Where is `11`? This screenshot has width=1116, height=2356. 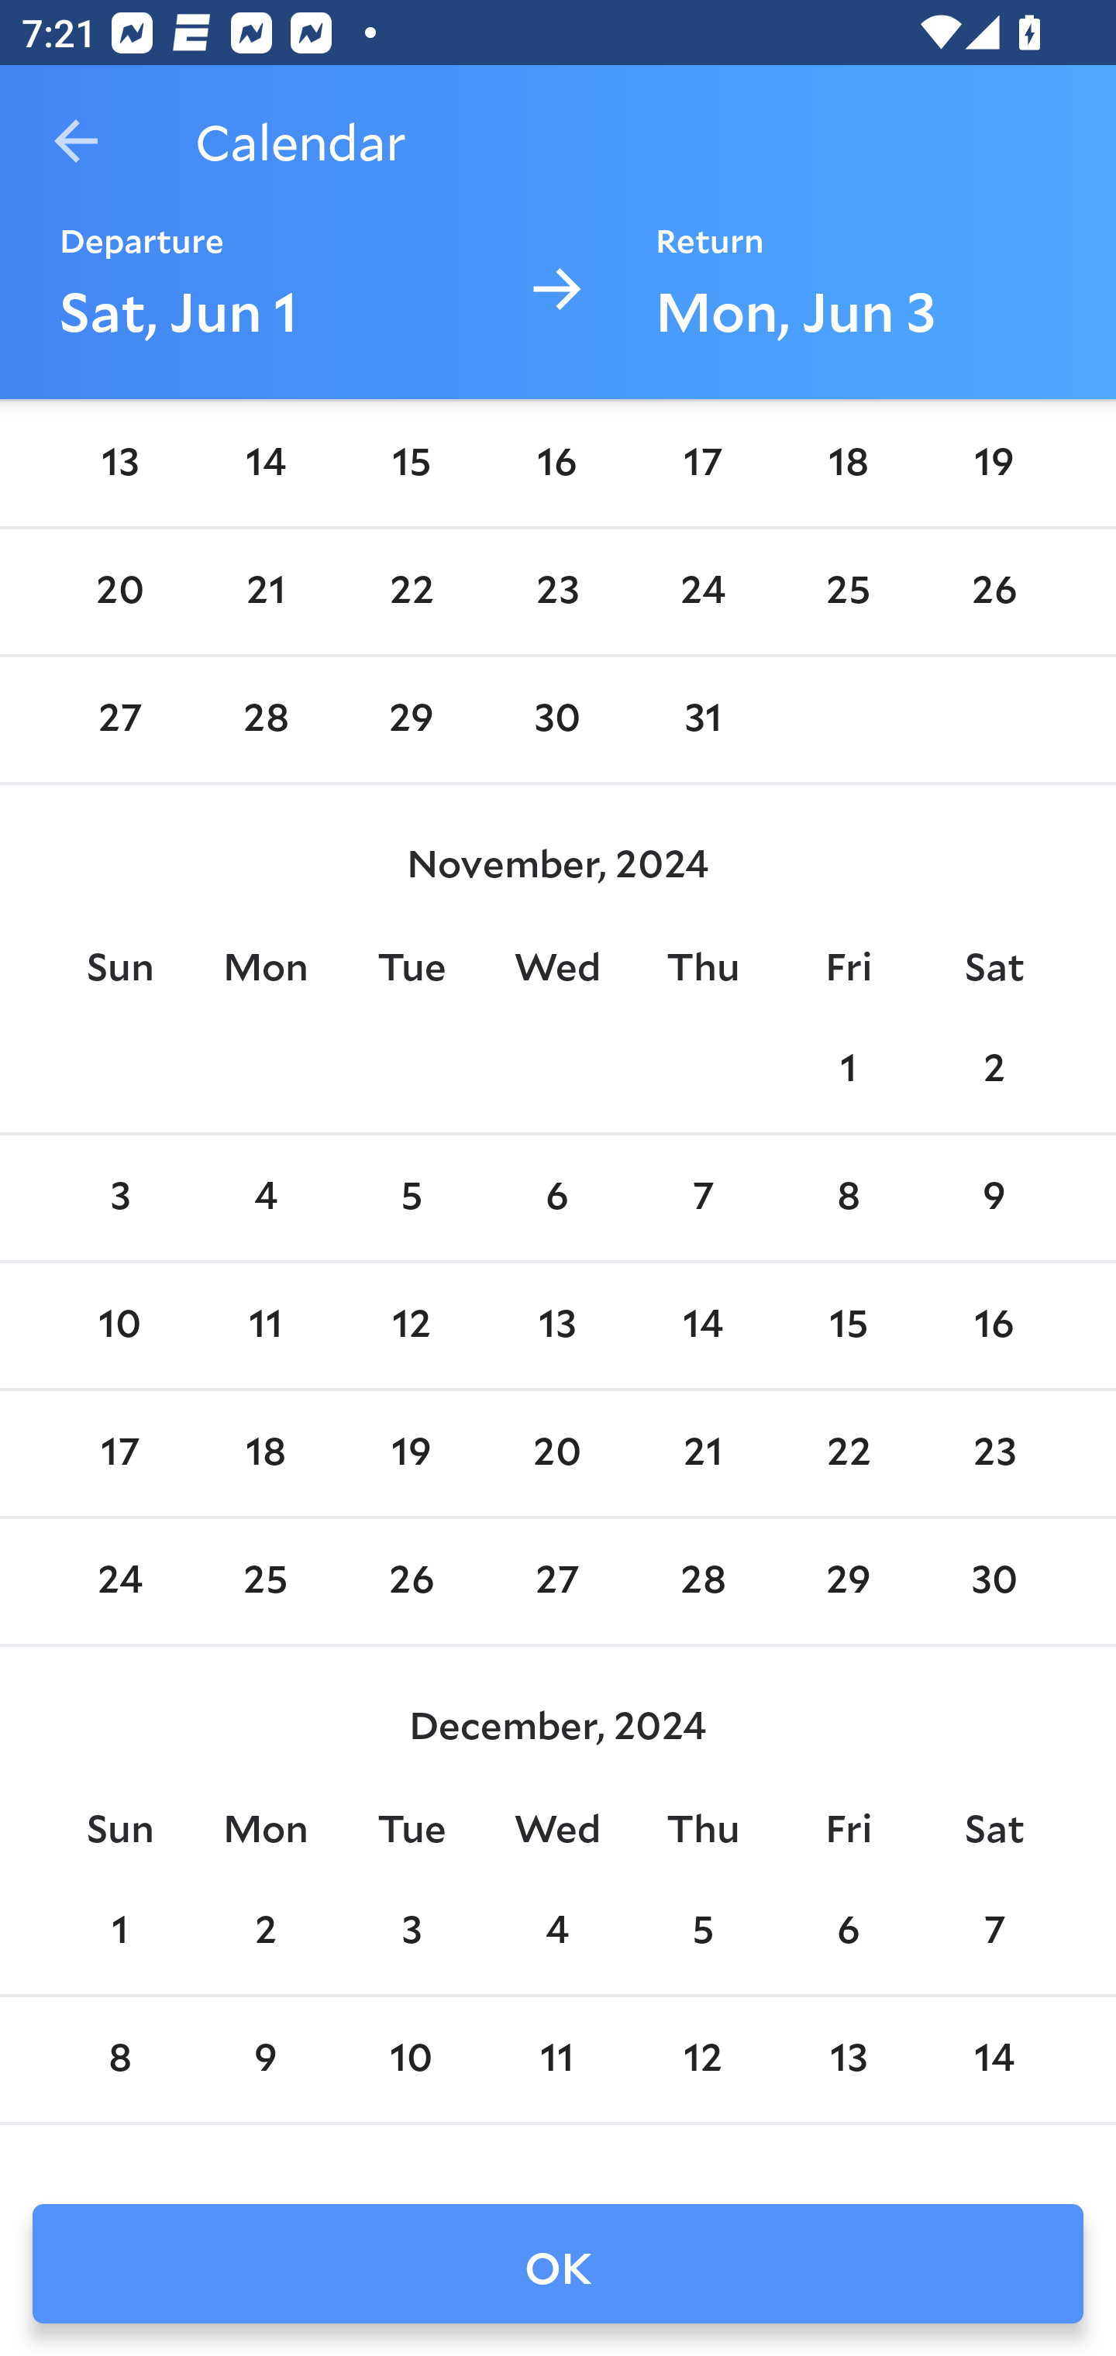
11 is located at coordinates (266, 1326).